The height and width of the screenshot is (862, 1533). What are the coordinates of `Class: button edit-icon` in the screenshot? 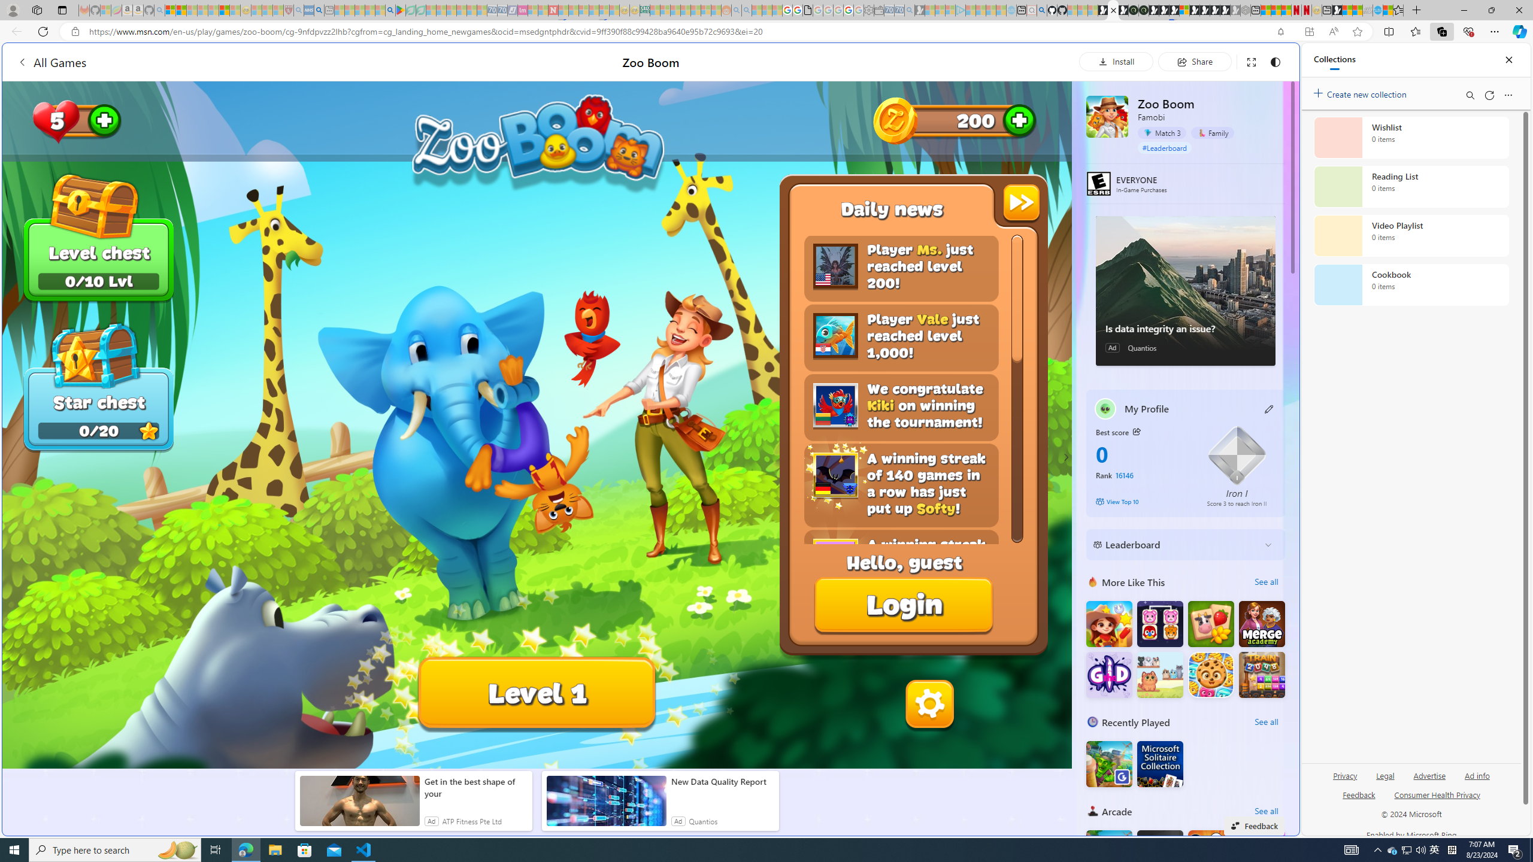 It's located at (1270, 409).